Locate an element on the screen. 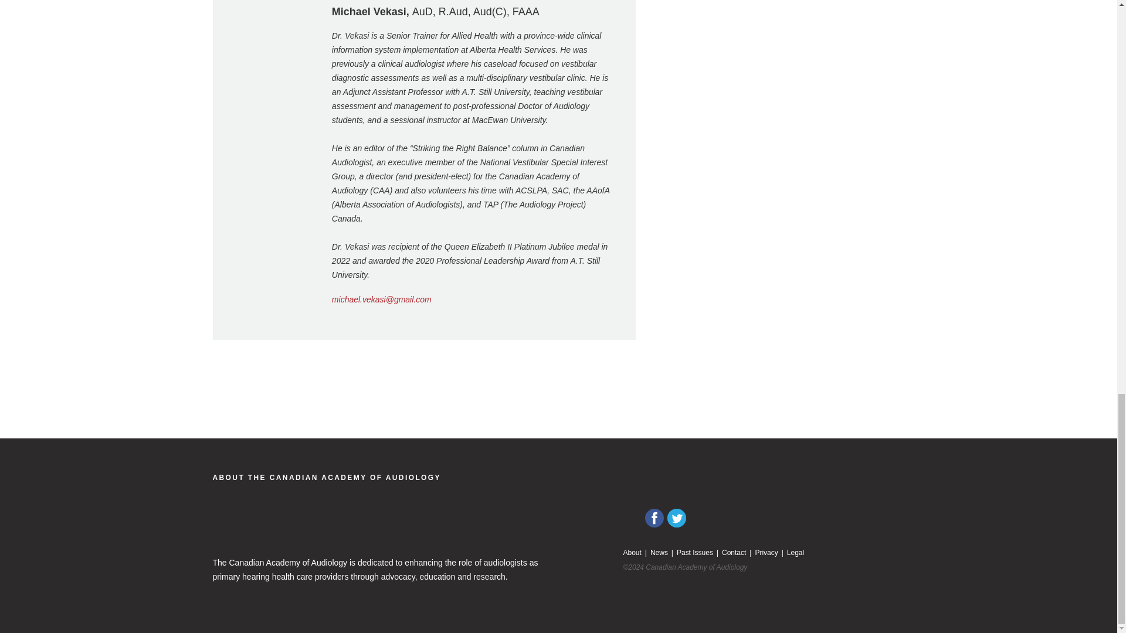 The width and height of the screenshot is (1126, 633). Like Canadian Audiologists on Facebook is located at coordinates (654, 518).